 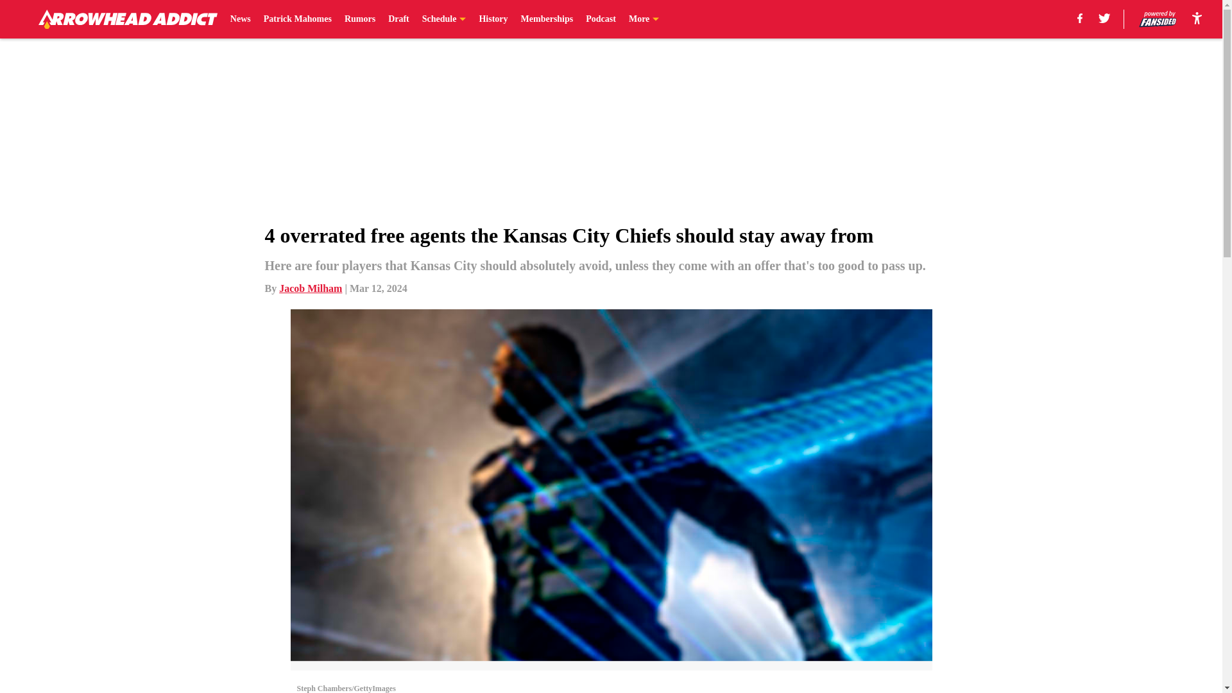 I want to click on Patrick Mahomes, so click(x=297, y=19).